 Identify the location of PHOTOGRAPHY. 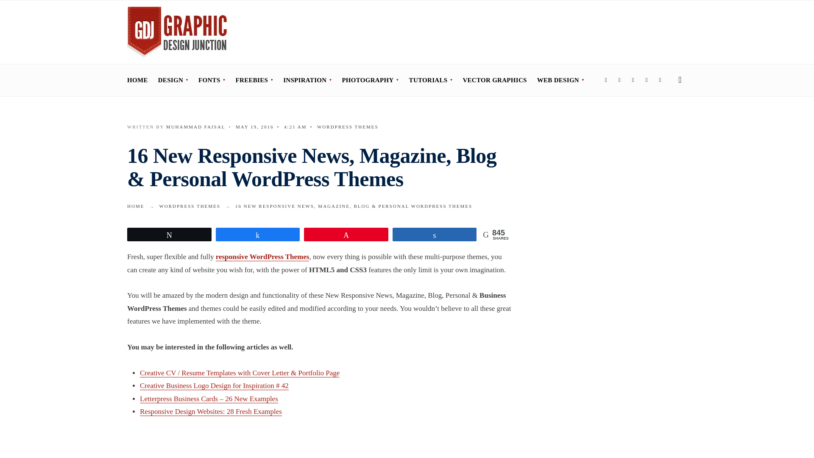
(370, 80).